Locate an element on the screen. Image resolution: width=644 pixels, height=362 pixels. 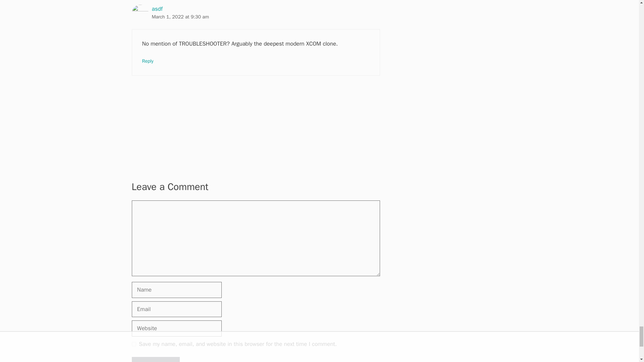
yes is located at coordinates (133, 344).